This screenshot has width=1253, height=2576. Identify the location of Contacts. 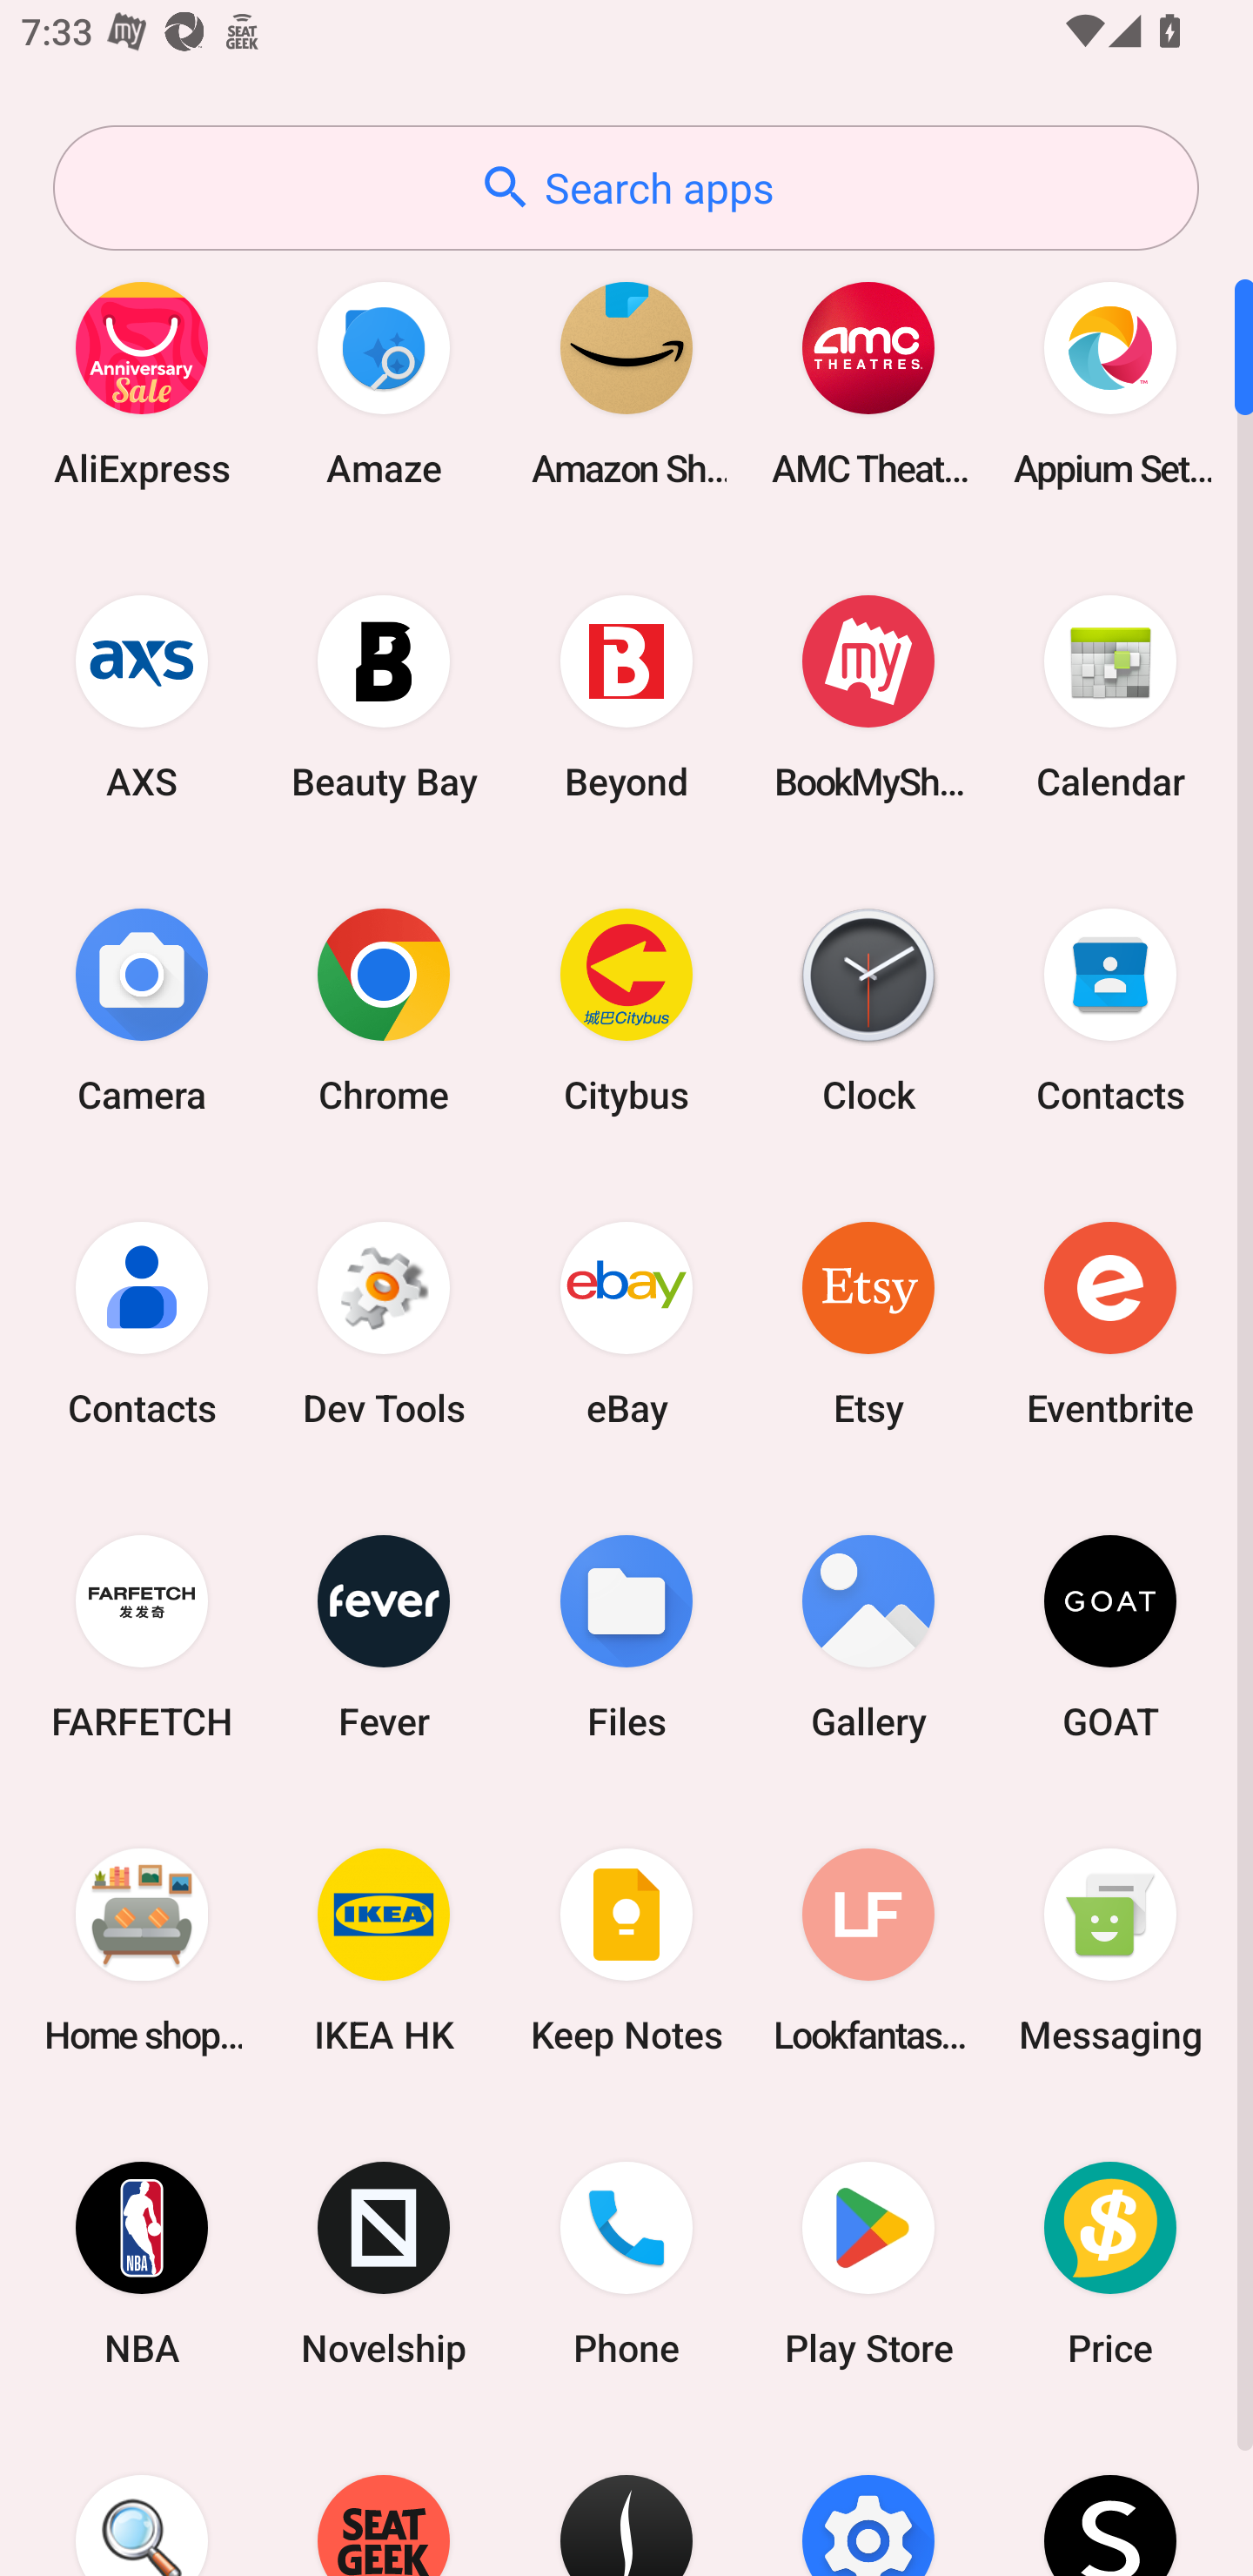
(142, 1323).